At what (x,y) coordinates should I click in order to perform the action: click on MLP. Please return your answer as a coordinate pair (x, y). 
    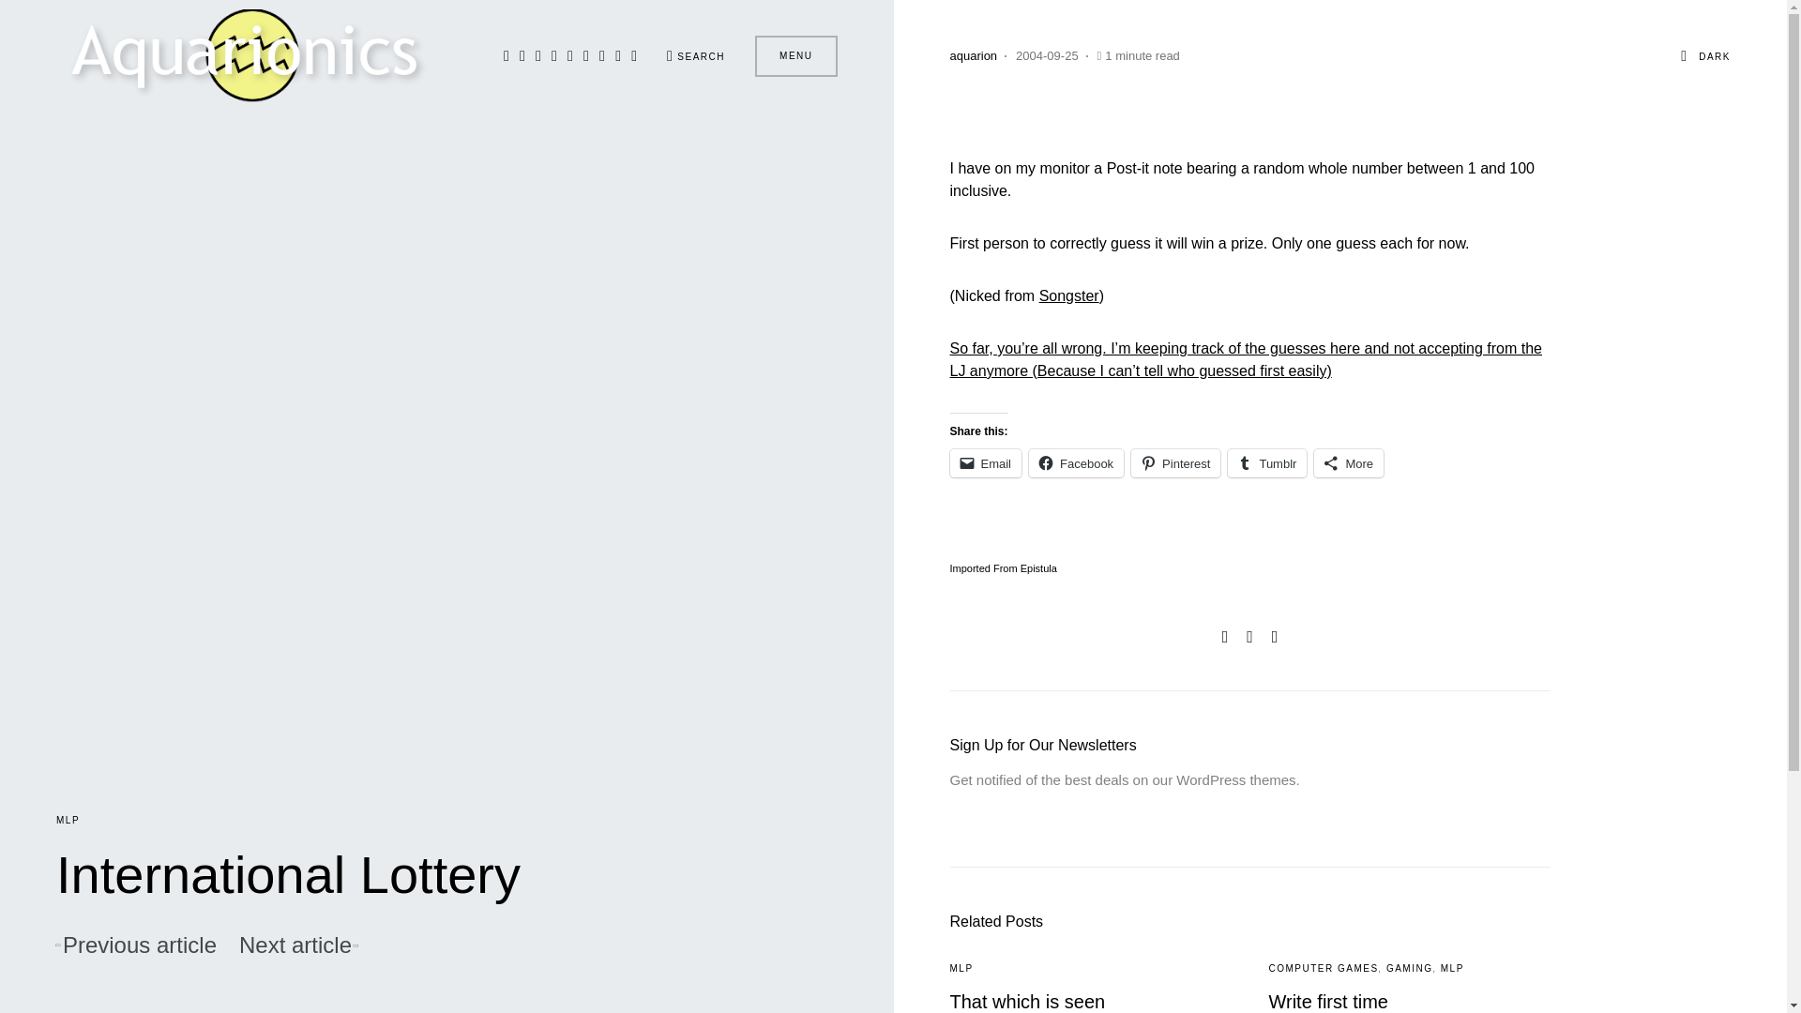
    Looking at the image, I should click on (68, 820).